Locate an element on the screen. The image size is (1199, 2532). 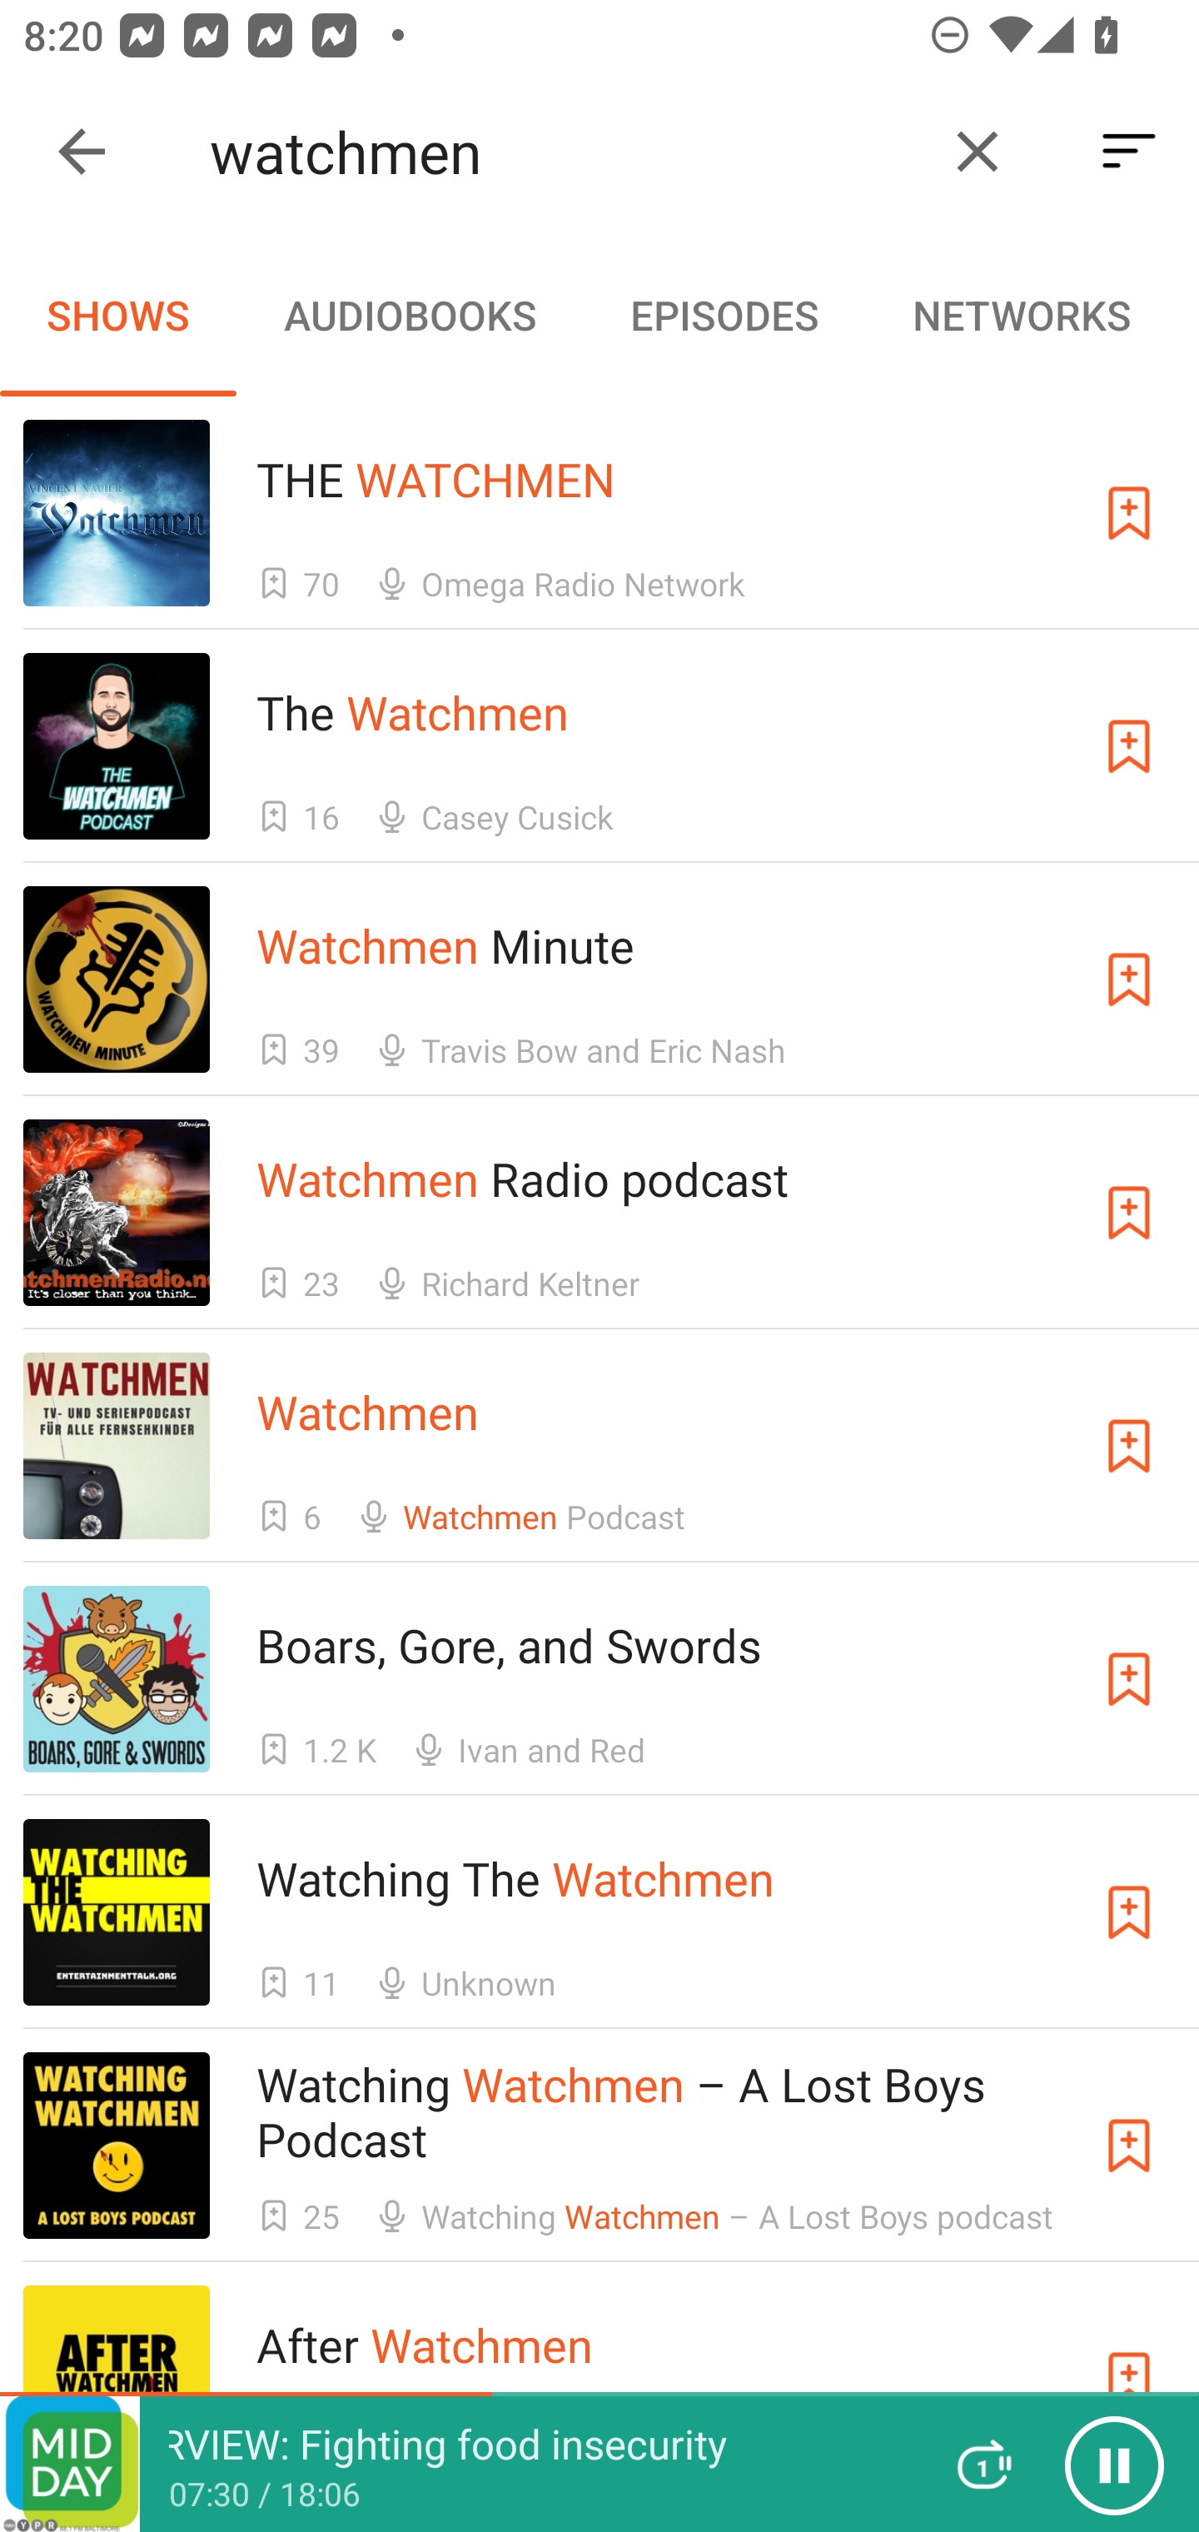
Subscribe is located at coordinates (1129, 1446).